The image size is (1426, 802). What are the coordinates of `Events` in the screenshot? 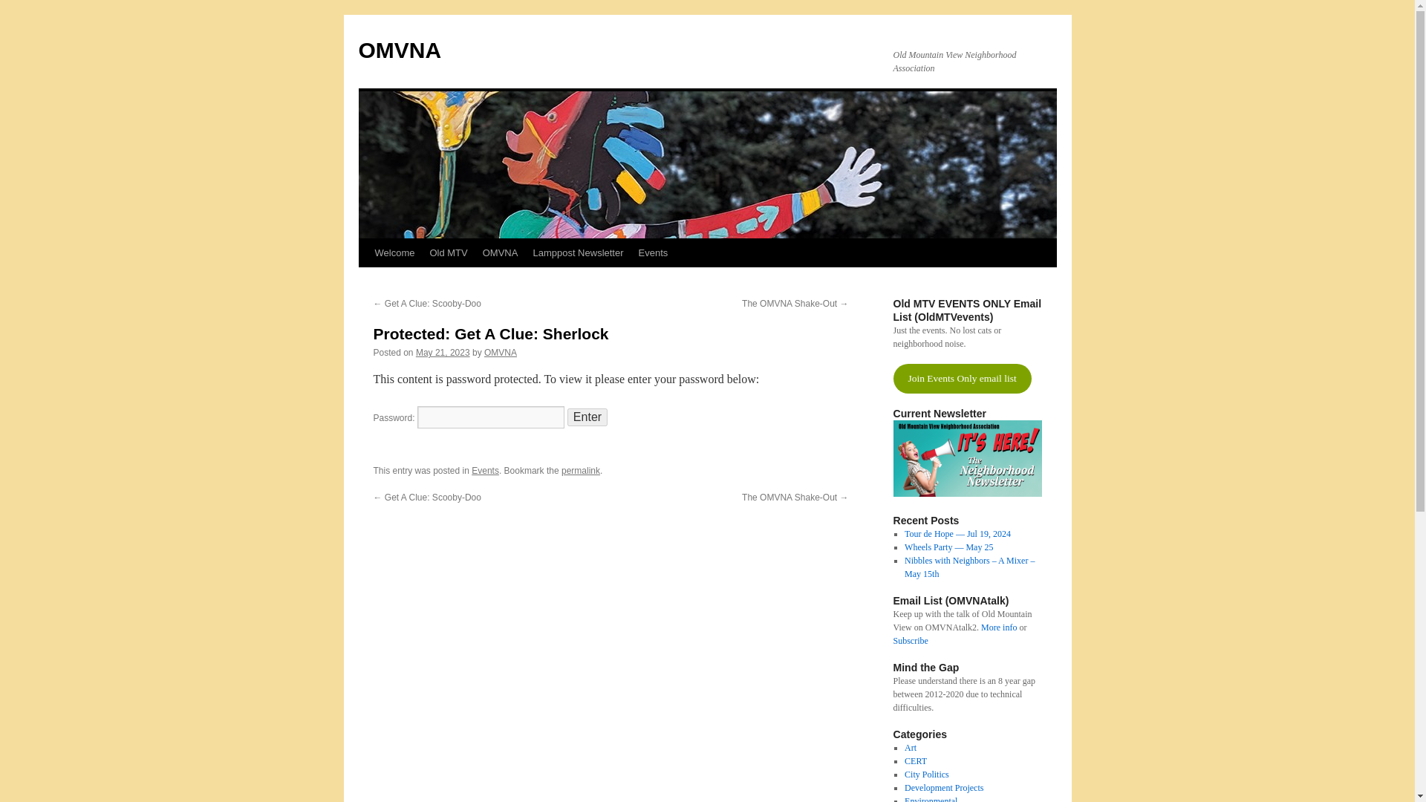 It's located at (654, 252).